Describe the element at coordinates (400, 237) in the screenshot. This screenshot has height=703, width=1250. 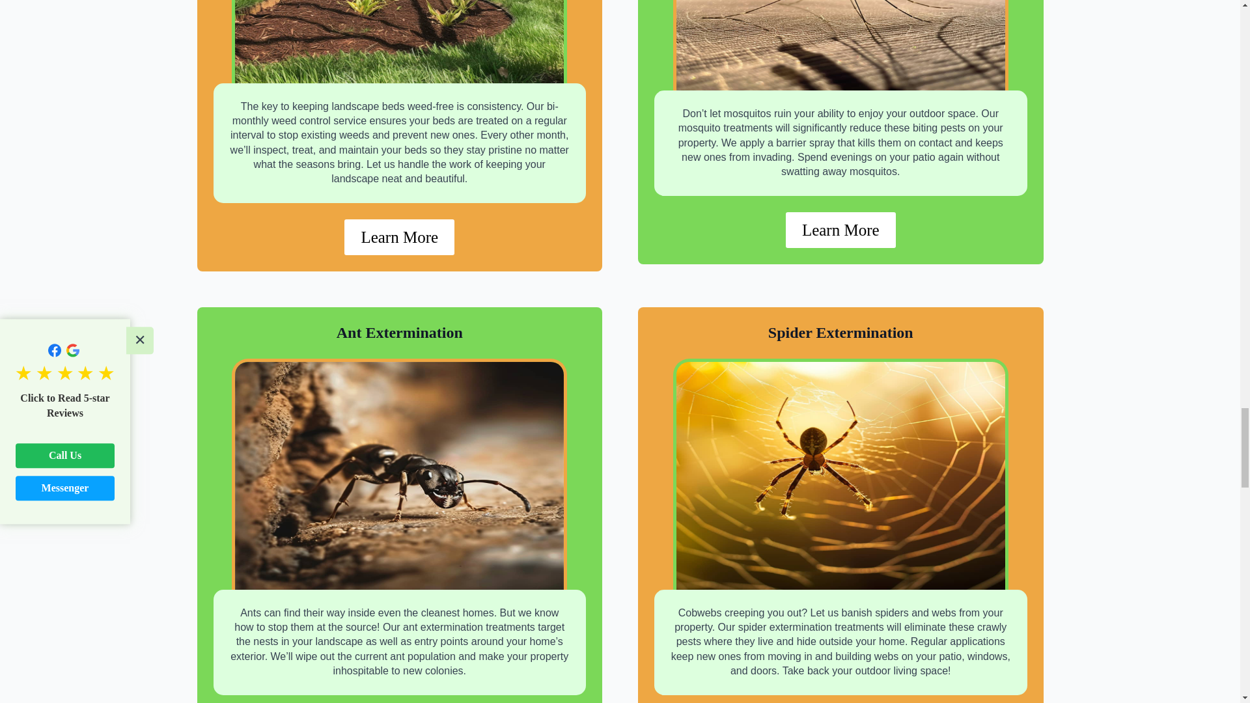
I see `Learn More` at that location.